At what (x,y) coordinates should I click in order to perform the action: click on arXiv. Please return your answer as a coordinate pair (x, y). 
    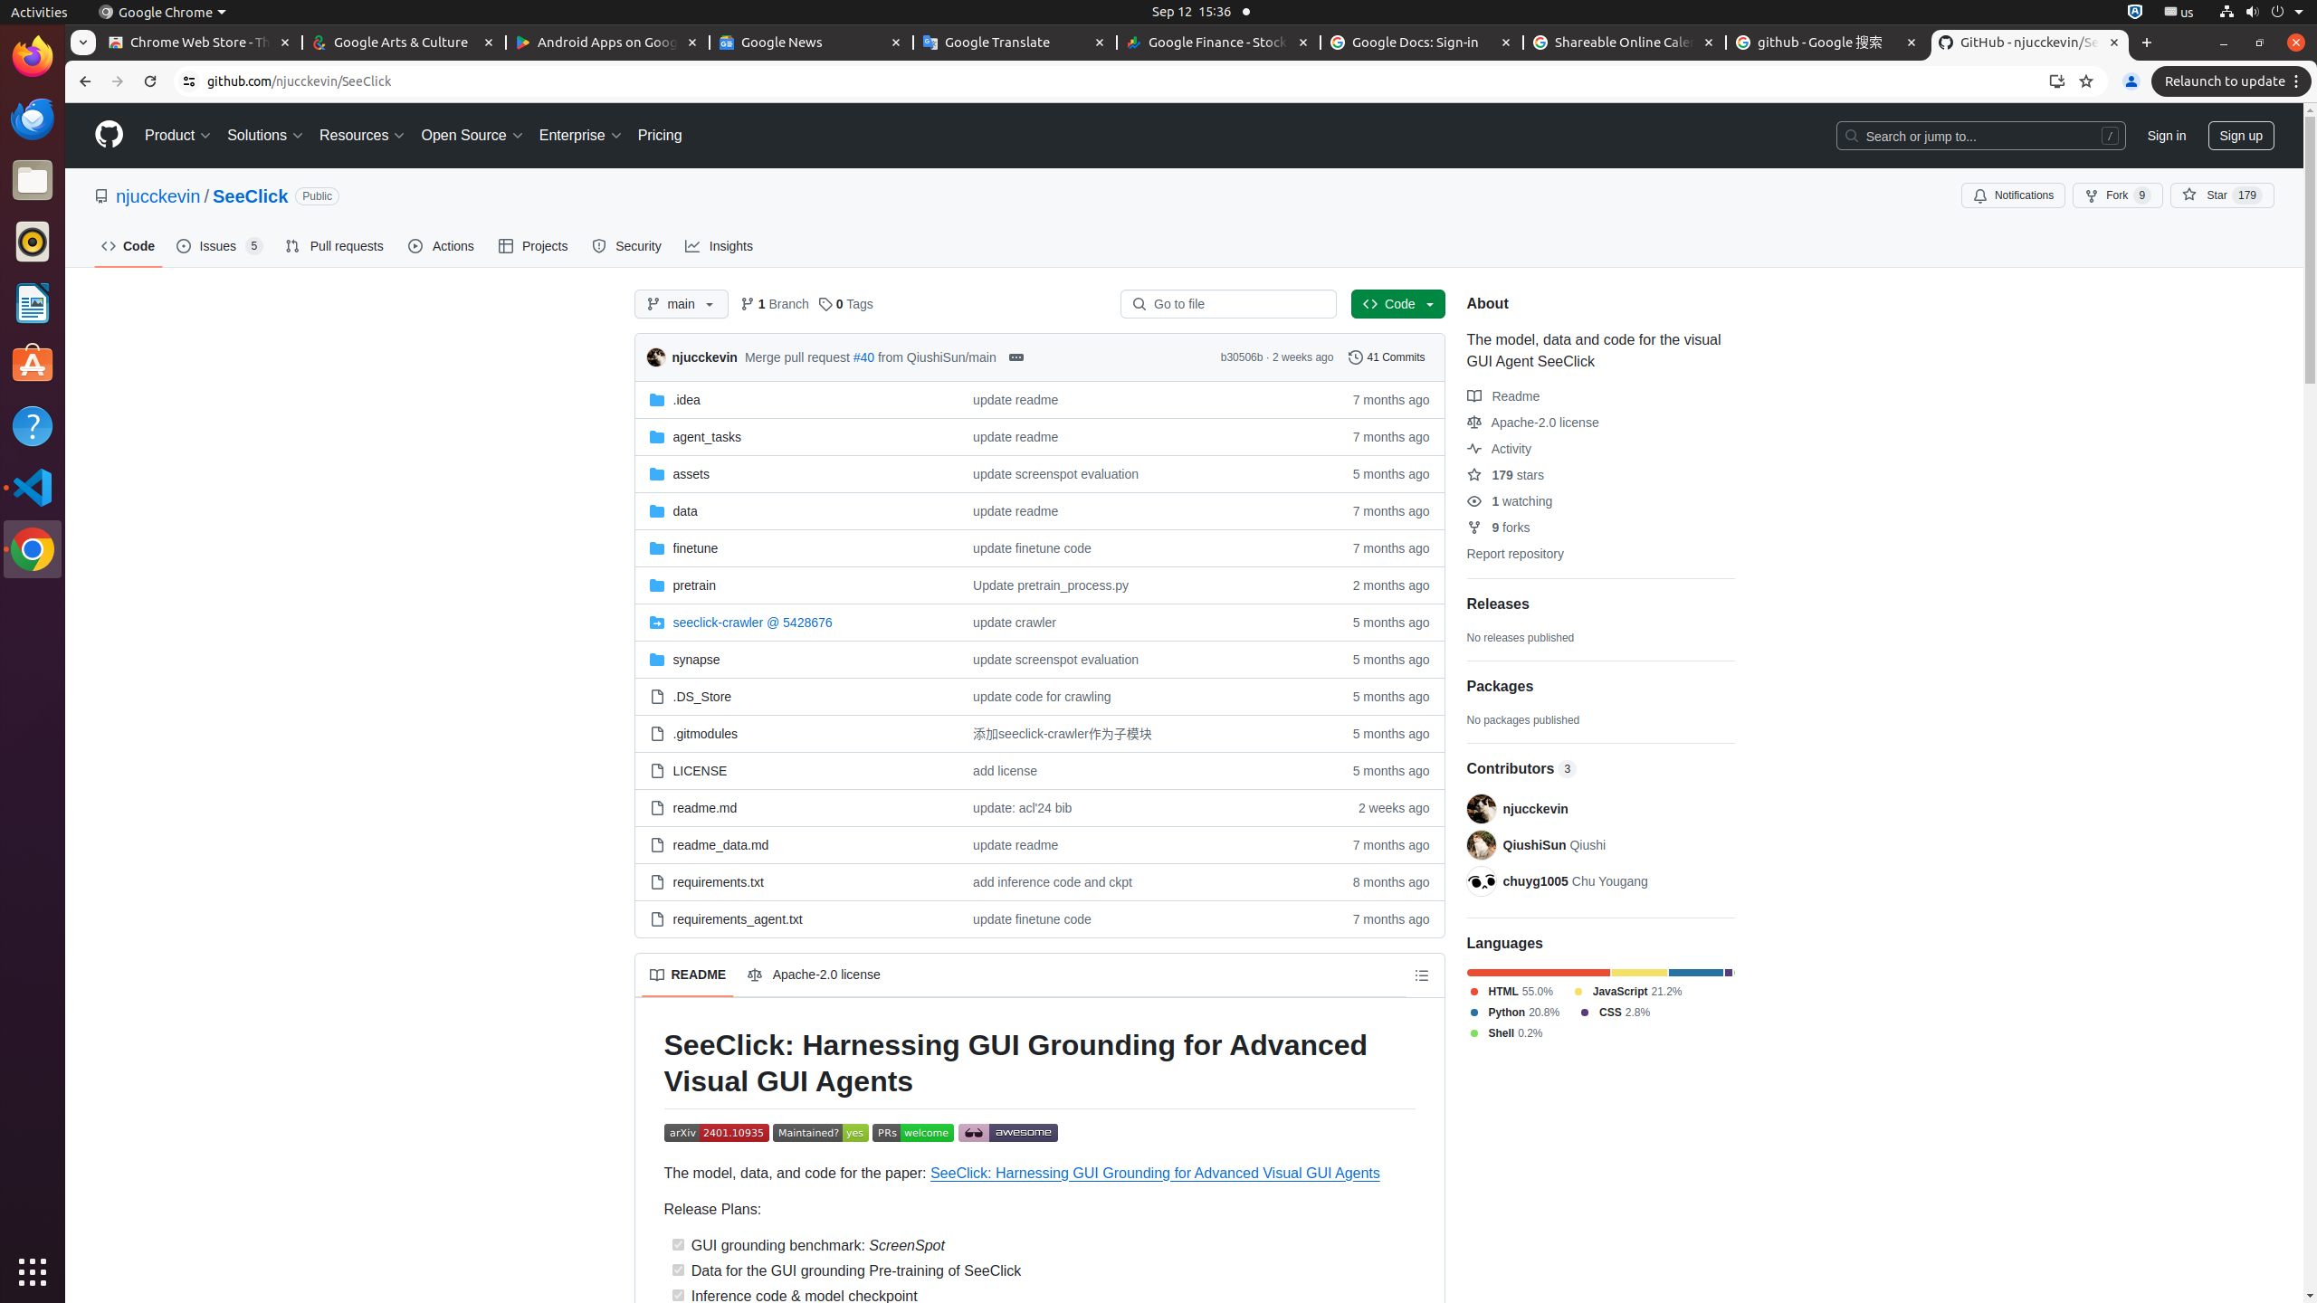
    Looking at the image, I should click on (717, 1134).